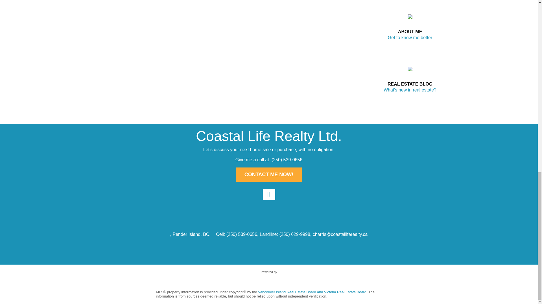 Image resolution: width=542 pixels, height=304 pixels. What do you see at coordinates (410, 37) in the screenshot?
I see `Get to know me better` at bounding box center [410, 37].